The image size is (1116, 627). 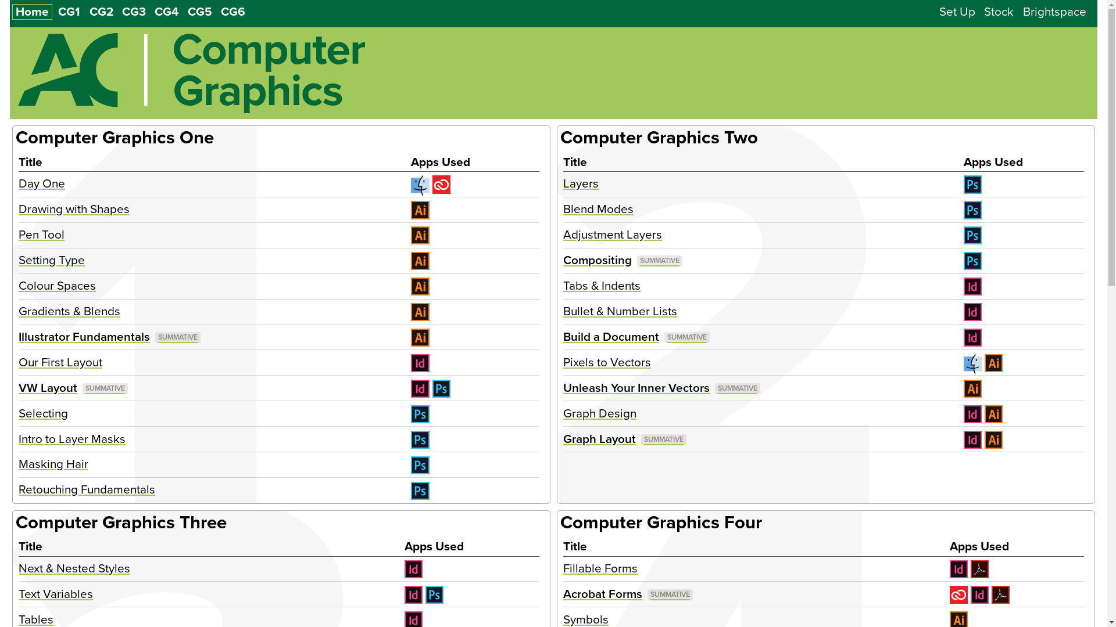 What do you see at coordinates (600, 569) in the screenshot?
I see `Fillable Forms` at bounding box center [600, 569].